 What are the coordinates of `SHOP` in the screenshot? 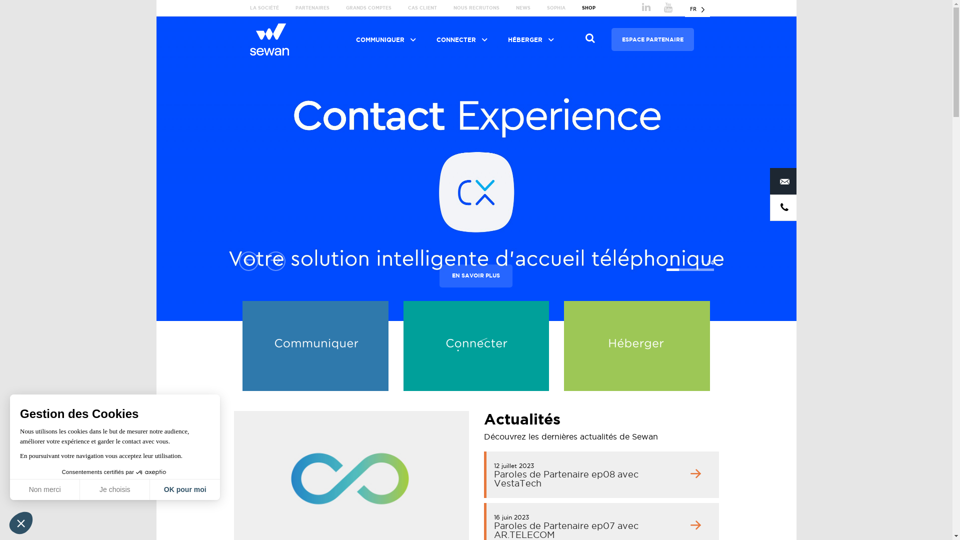 It's located at (589, 8).